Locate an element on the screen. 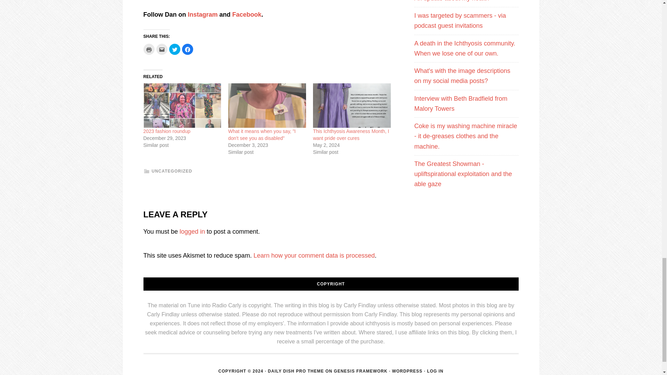  What it means when you say, "I don't see you as disabled" is located at coordinates (267, 106).